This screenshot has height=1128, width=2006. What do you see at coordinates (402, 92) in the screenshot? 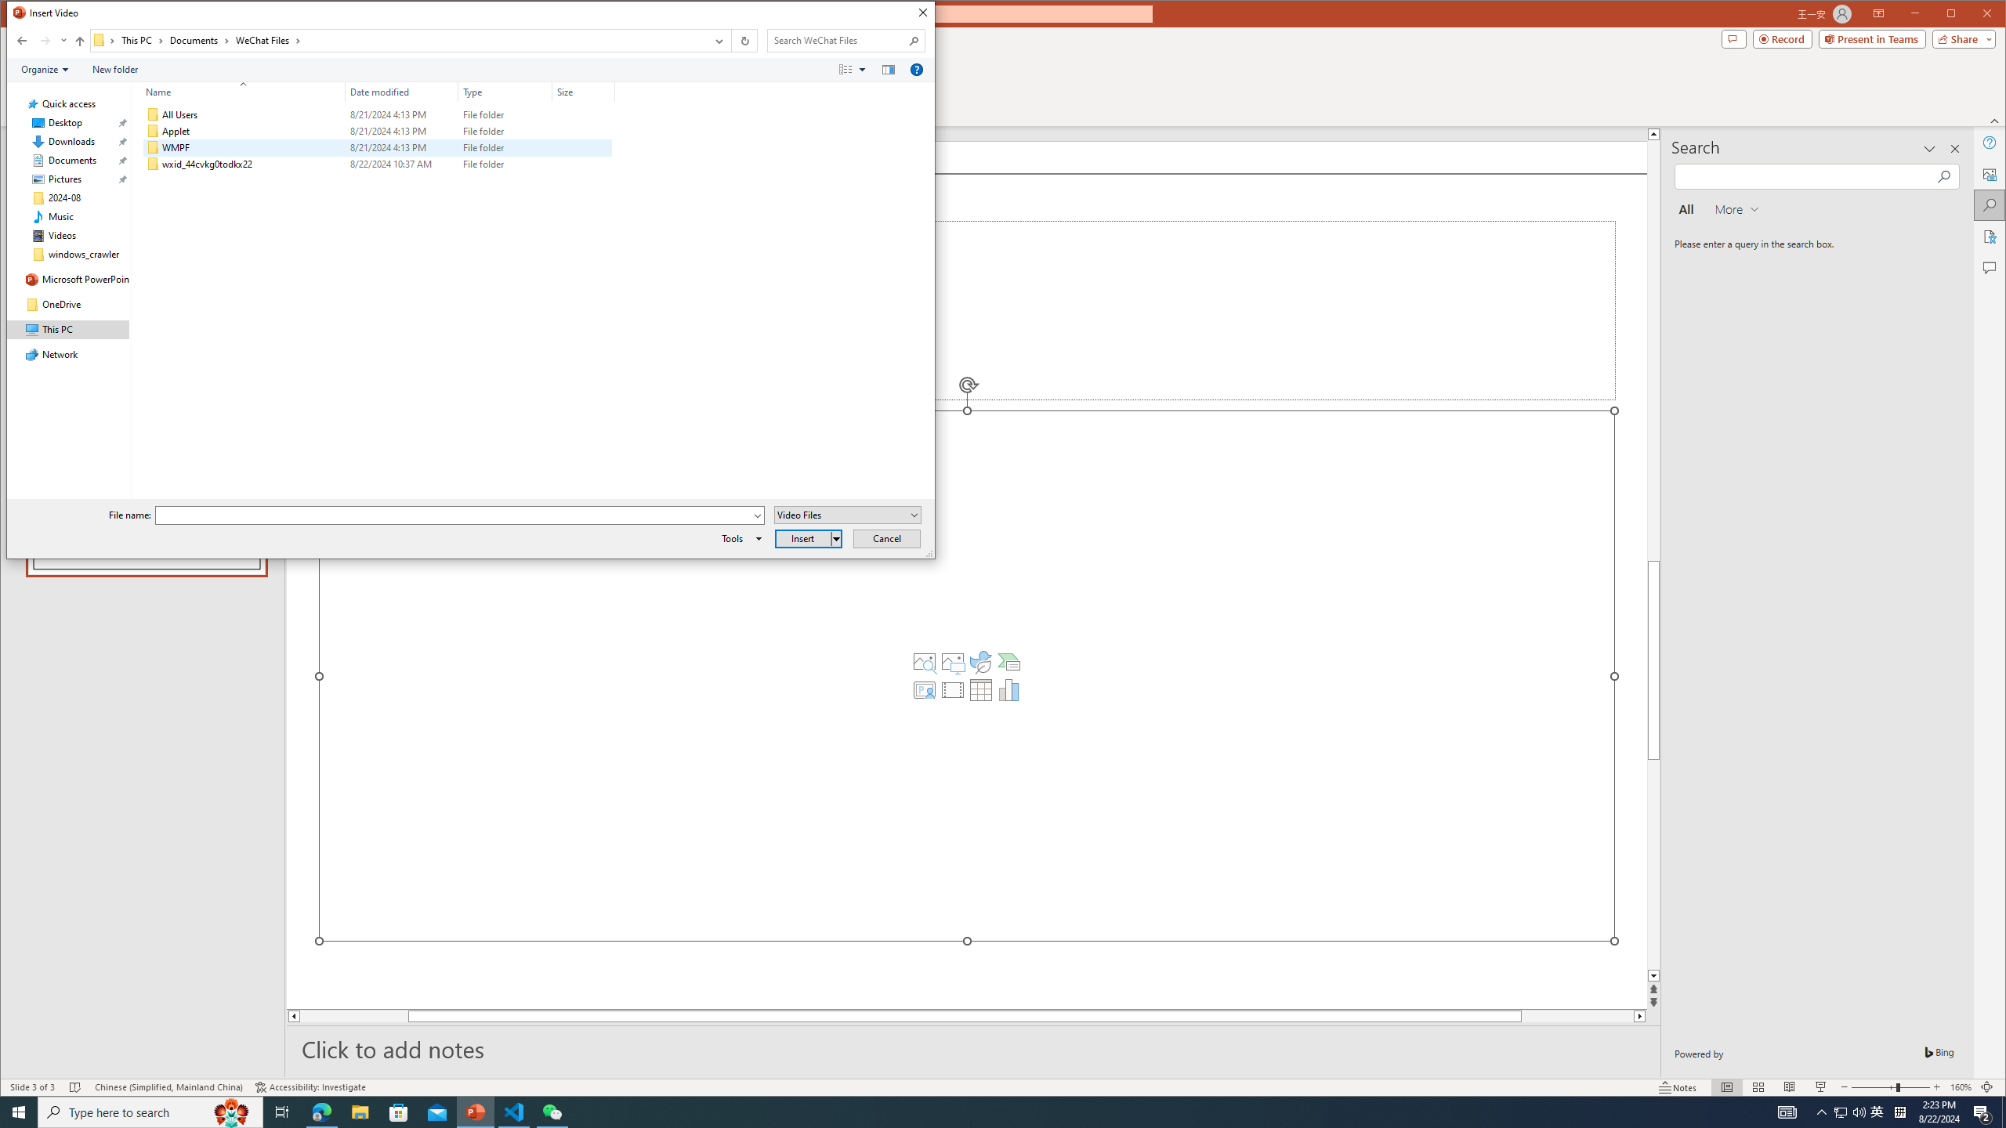
I see `Date modified` at bounding box center [402, 92].